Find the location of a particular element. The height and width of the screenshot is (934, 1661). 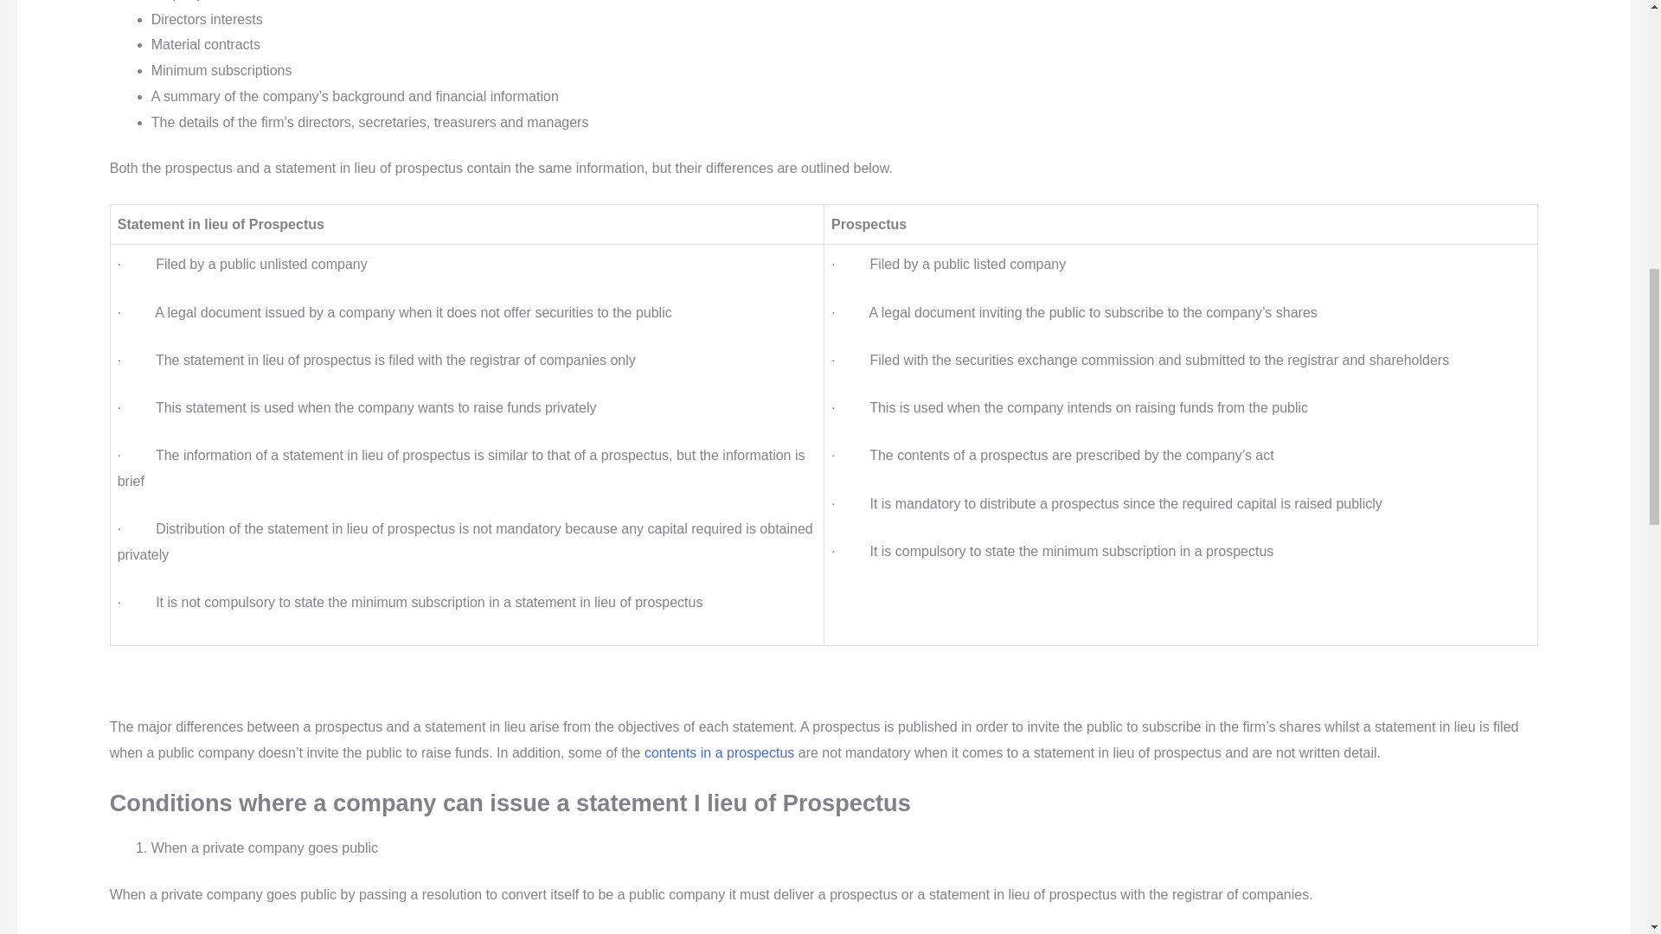

contents in a prospectus is located at coordinates (718, 752).